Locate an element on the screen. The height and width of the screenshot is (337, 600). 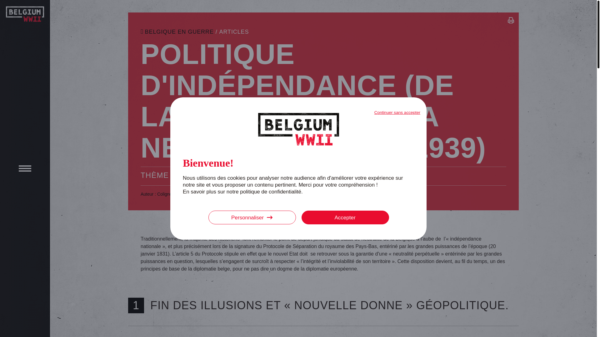
ARTICLES is located at coordinates (234, 32).